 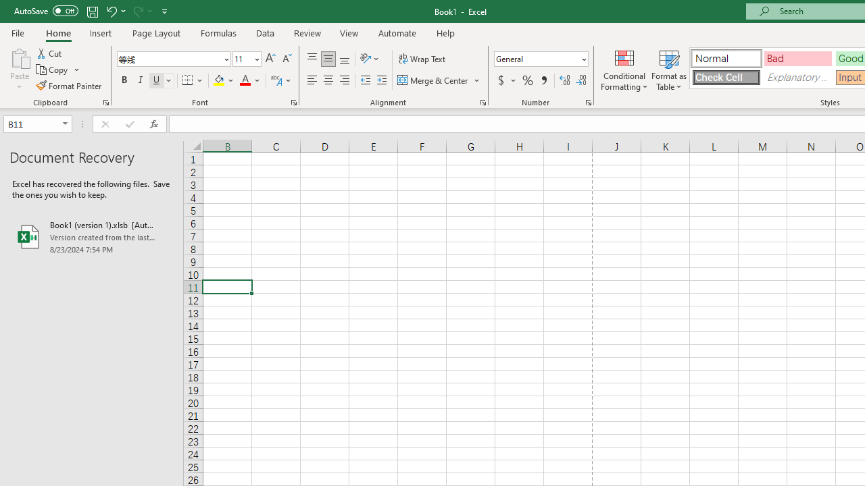 I want to click on Format Painter, so click(x=70, y=85).